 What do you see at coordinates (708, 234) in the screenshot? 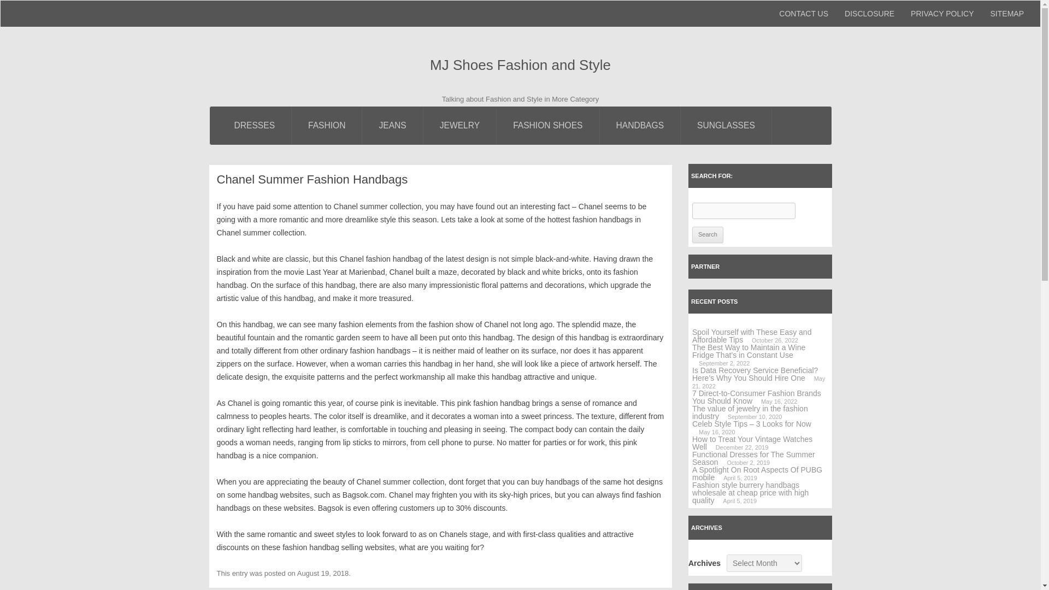
I see `Search` at bounding box center [708, 234].